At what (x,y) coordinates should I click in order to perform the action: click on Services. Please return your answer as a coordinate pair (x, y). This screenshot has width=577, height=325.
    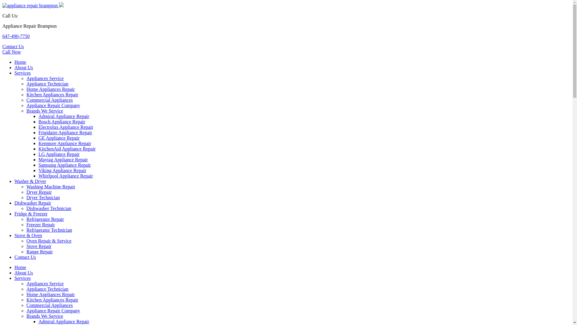
    Looking at the image, I should click on (23, 278).